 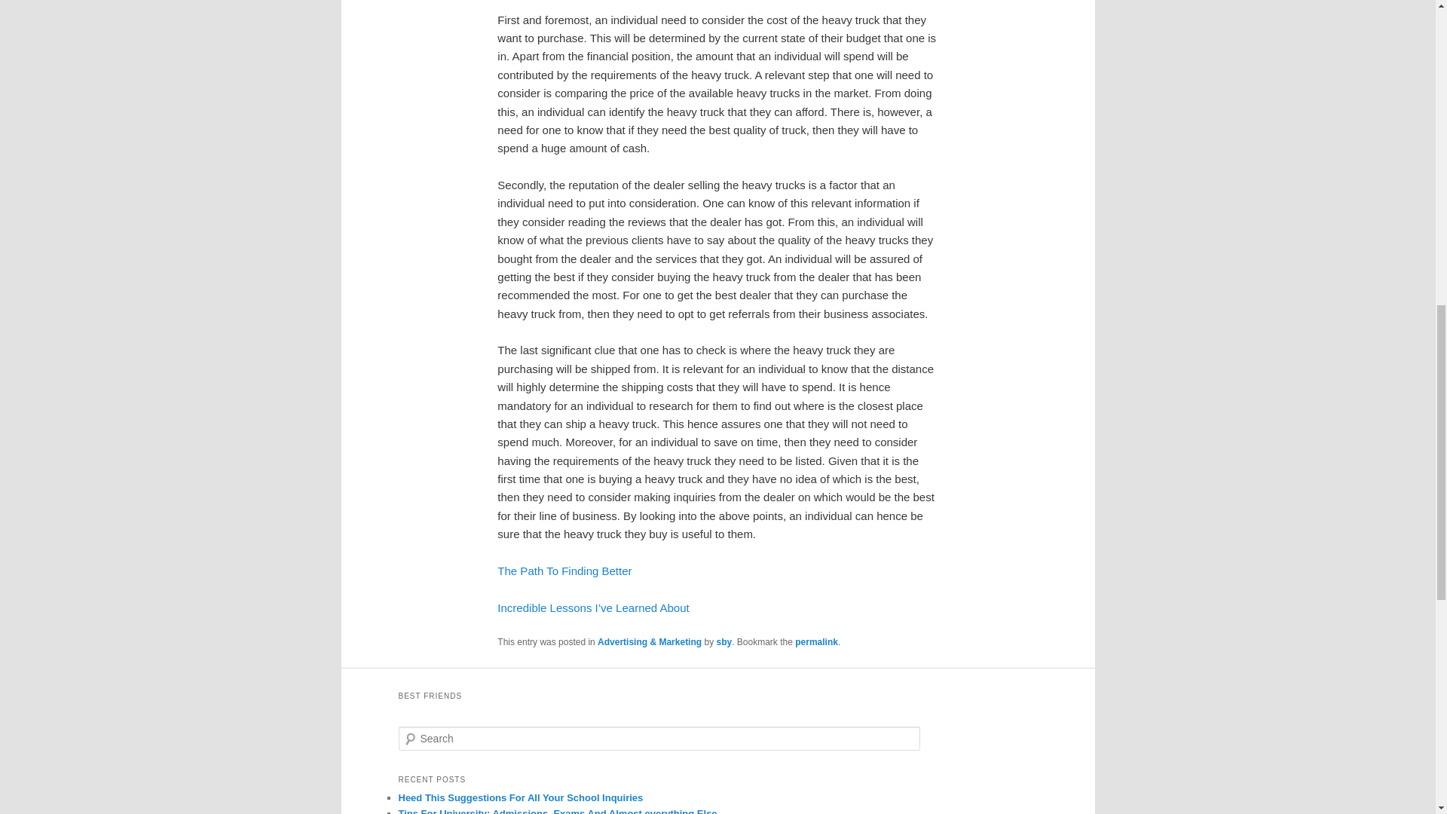 I want to click on Heed This Suggestions For All Your School Inquiries, so click(x=520, y=797).